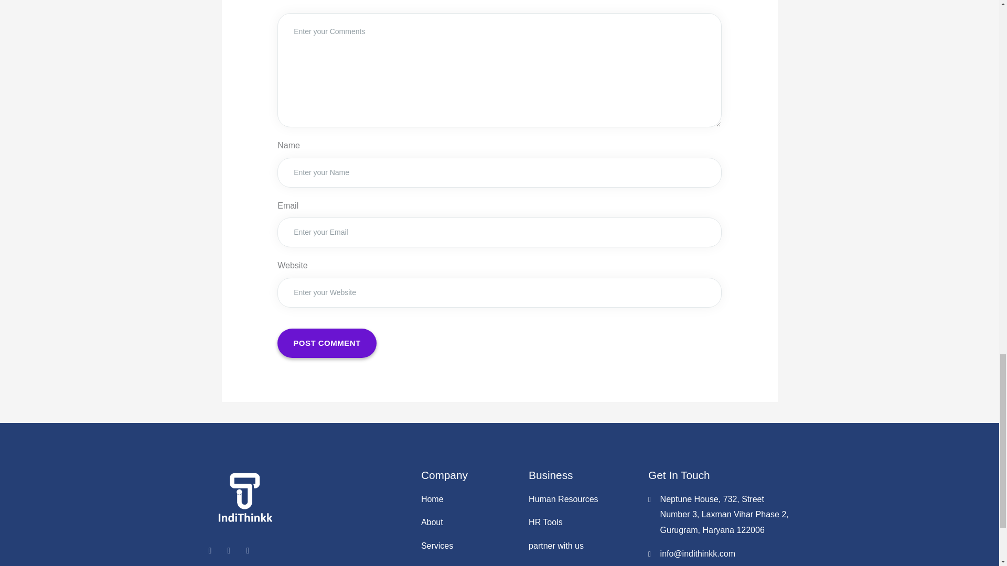 The image size is (1007, 566). Describe the element at coordinates (583, 546) in the screenshot. I see `partner with us` at that location.